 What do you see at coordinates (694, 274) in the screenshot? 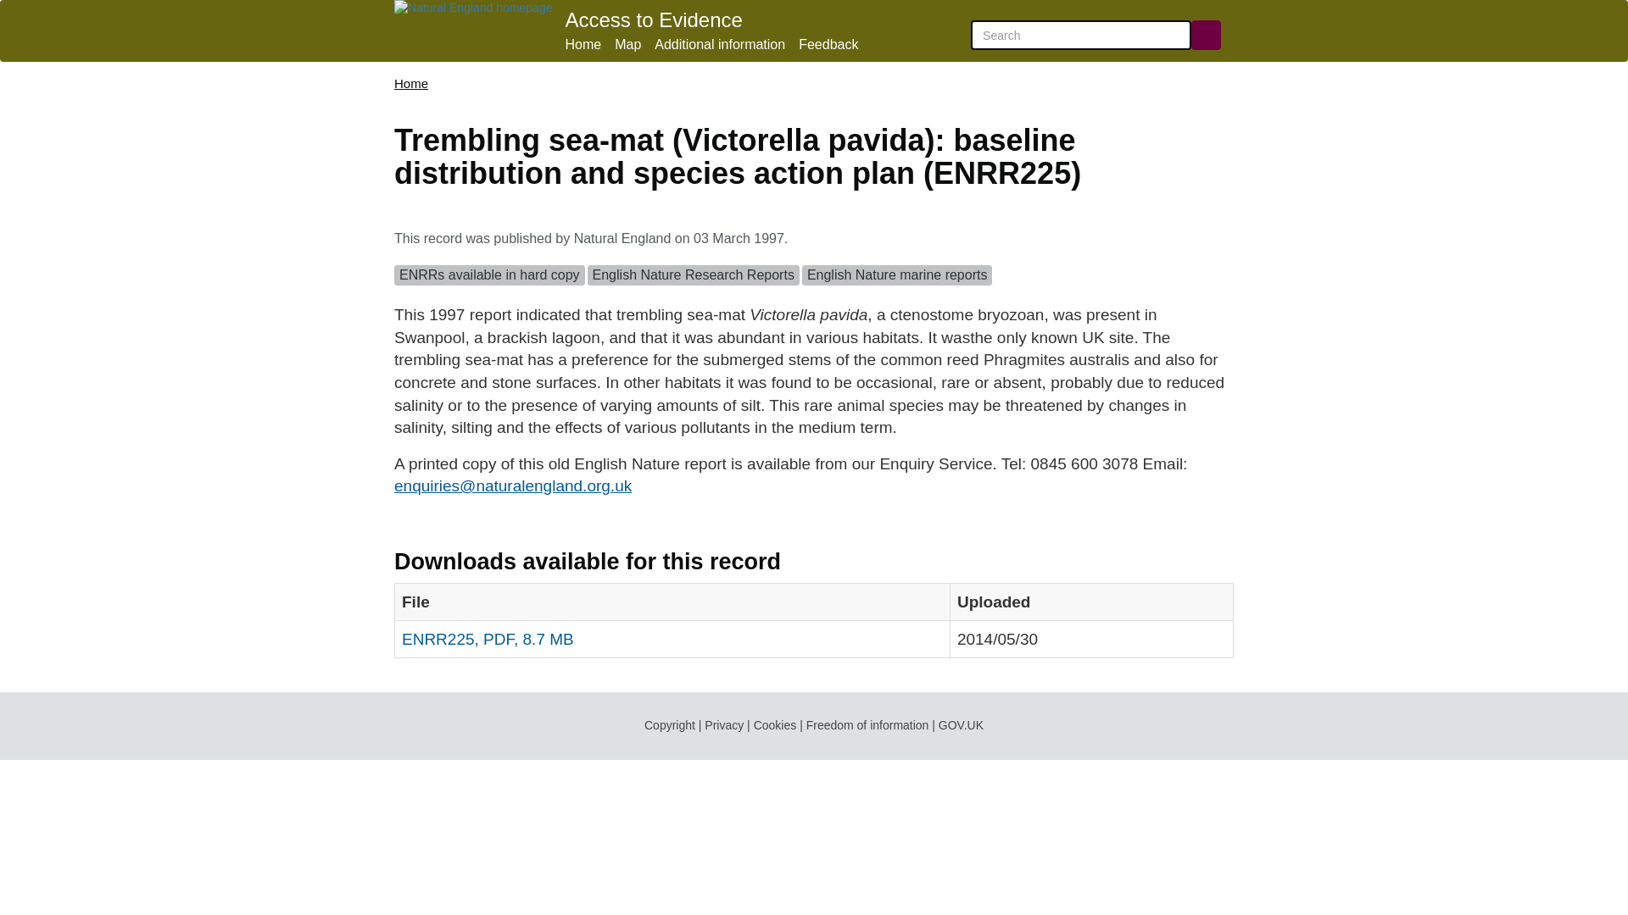
I see `English Nature Research Reports` at bounding box center [694, 274].